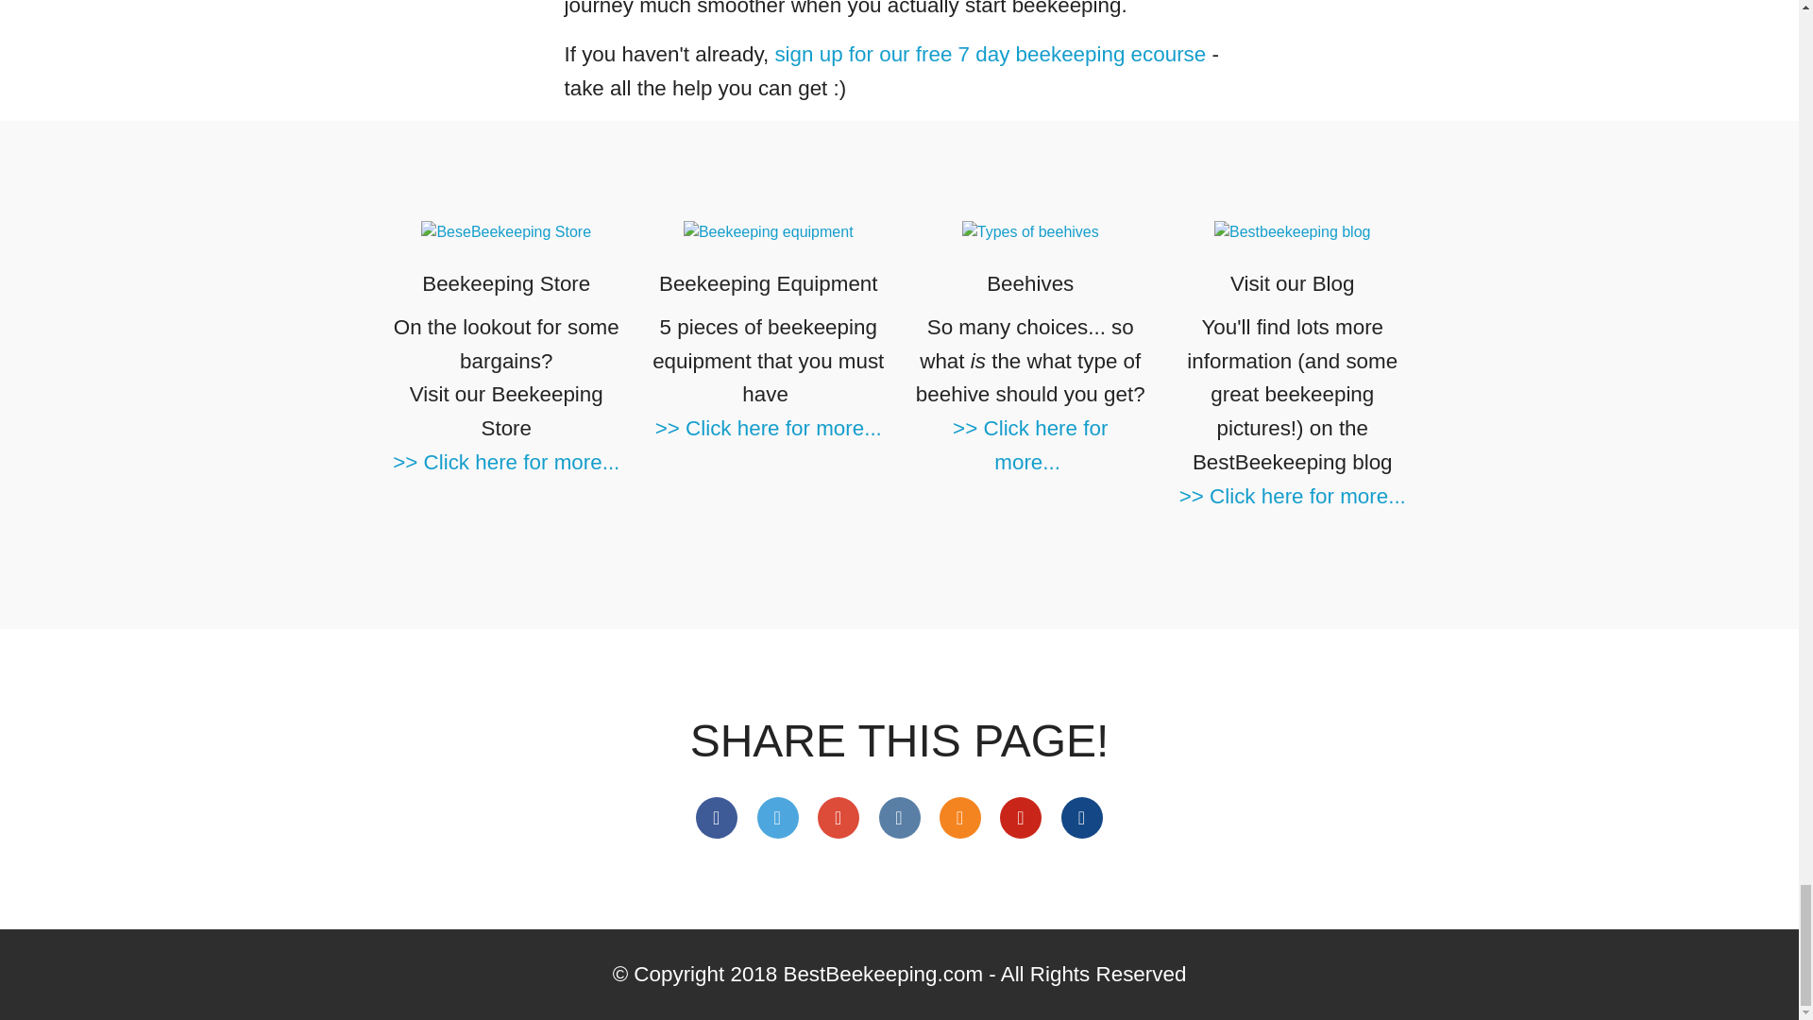 The height and width of the screenshot is (1020, 1813). I want to click on Beekeeping equipment needed, so click(769, 232).